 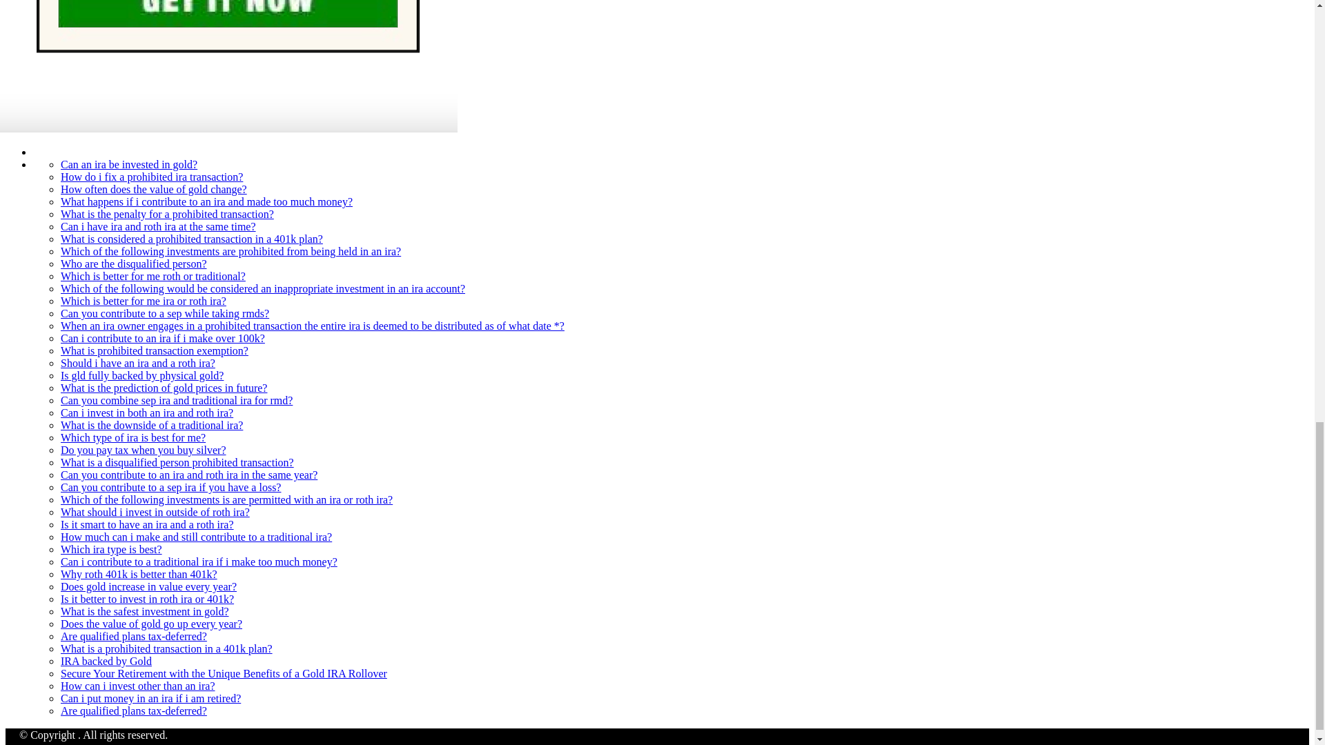 I want to click on Can you combine sep ira and traditional ira for rmd?, so click(x=177, y=400).